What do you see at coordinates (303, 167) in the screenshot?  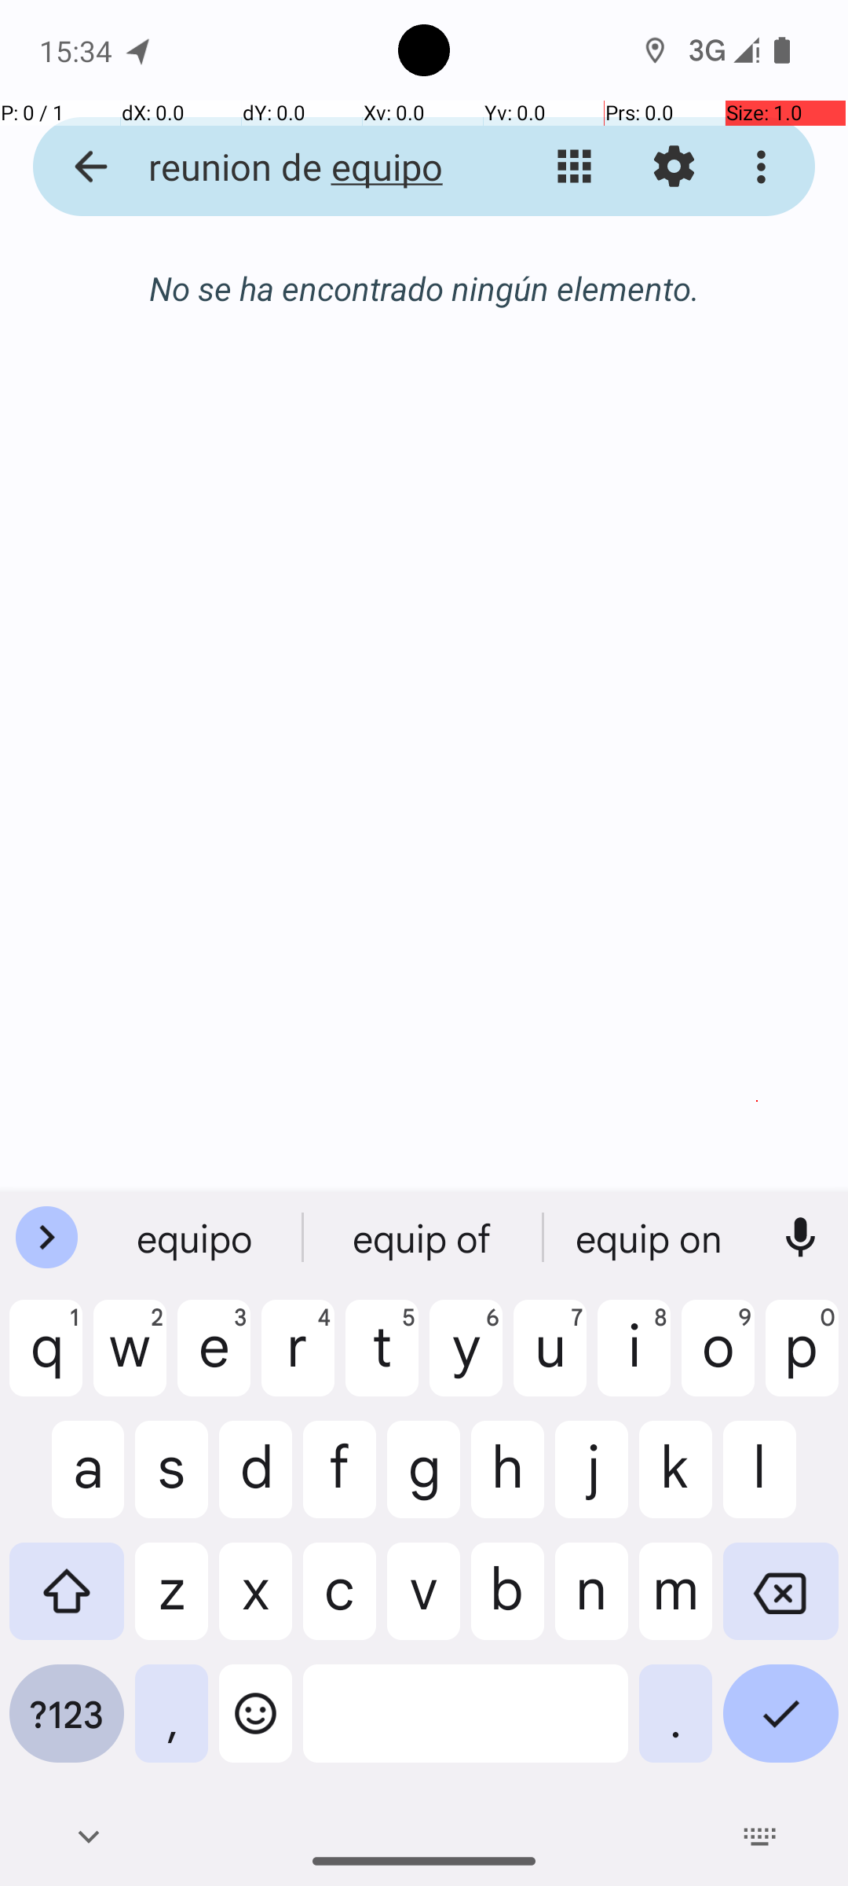 I see `reunion de equipo` at bounding box center [303, 167].